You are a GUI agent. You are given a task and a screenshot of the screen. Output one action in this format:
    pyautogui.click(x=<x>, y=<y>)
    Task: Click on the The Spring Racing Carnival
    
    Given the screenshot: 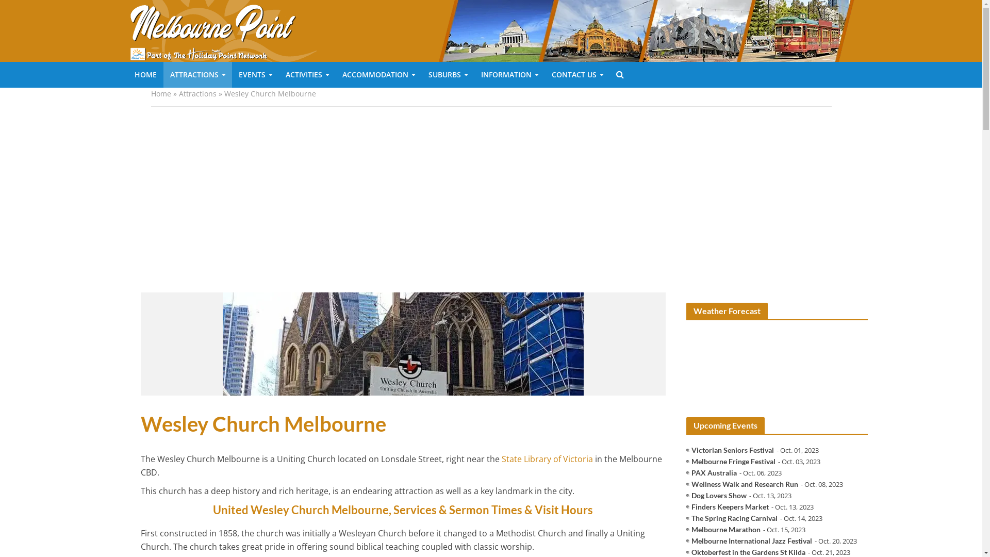 What is the action you would take?
    pyautogui.click(x=734, y=518)
    